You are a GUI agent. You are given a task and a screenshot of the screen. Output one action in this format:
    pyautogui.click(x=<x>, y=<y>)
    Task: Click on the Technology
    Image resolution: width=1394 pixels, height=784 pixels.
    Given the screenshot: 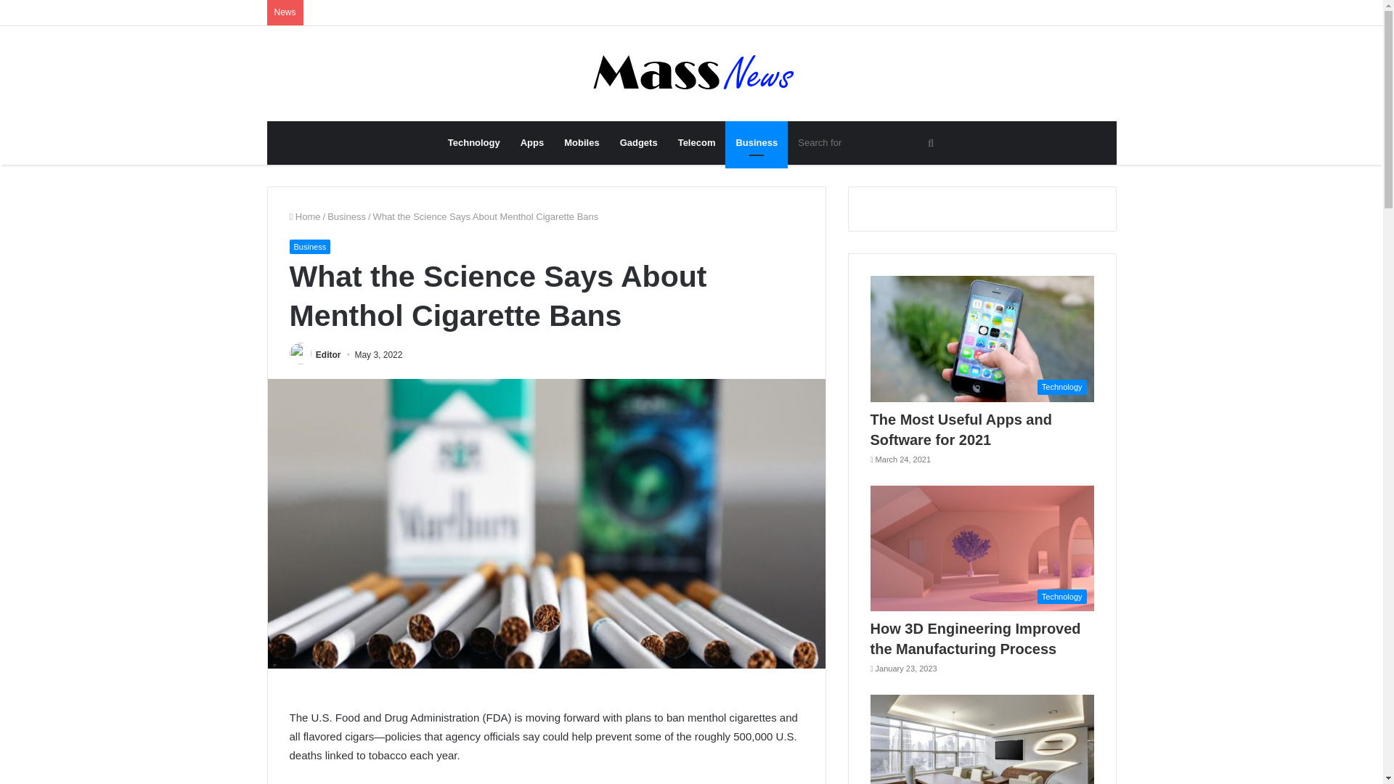 What is the action you would take?
    pyautogui.click(x=473, y=142)
    